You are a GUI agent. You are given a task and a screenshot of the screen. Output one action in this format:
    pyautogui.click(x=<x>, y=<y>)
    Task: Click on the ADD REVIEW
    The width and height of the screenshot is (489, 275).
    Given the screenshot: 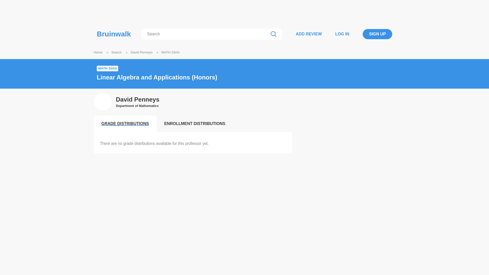 What is the action you would take?
    pyautogui.click(x=309, y=34)
    